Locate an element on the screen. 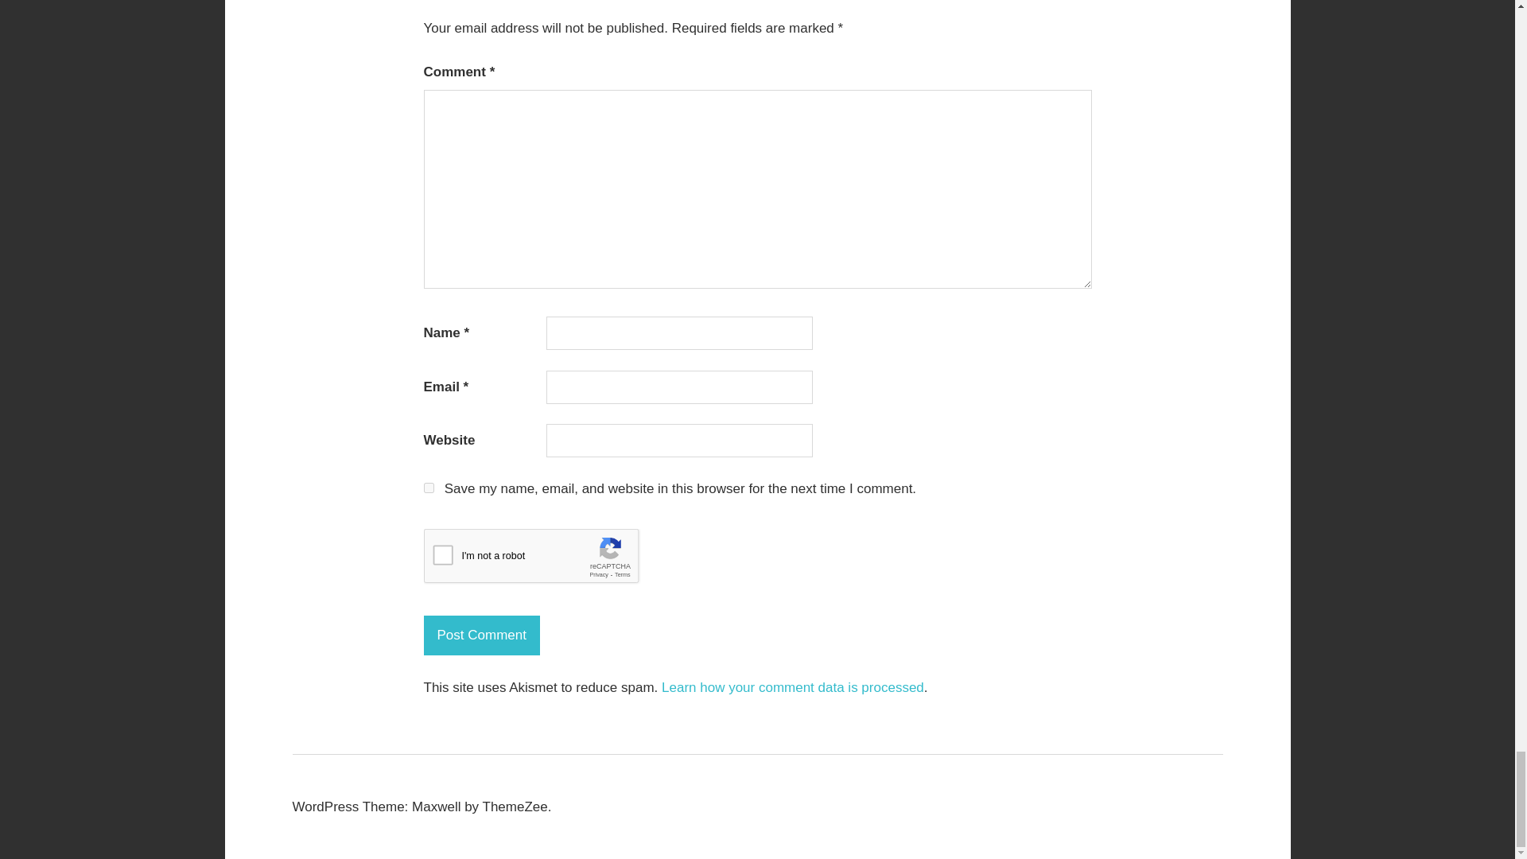 This screenshot has height=859, width=1527. Learn how your comment data is processed is located at coordinates (792, 687).